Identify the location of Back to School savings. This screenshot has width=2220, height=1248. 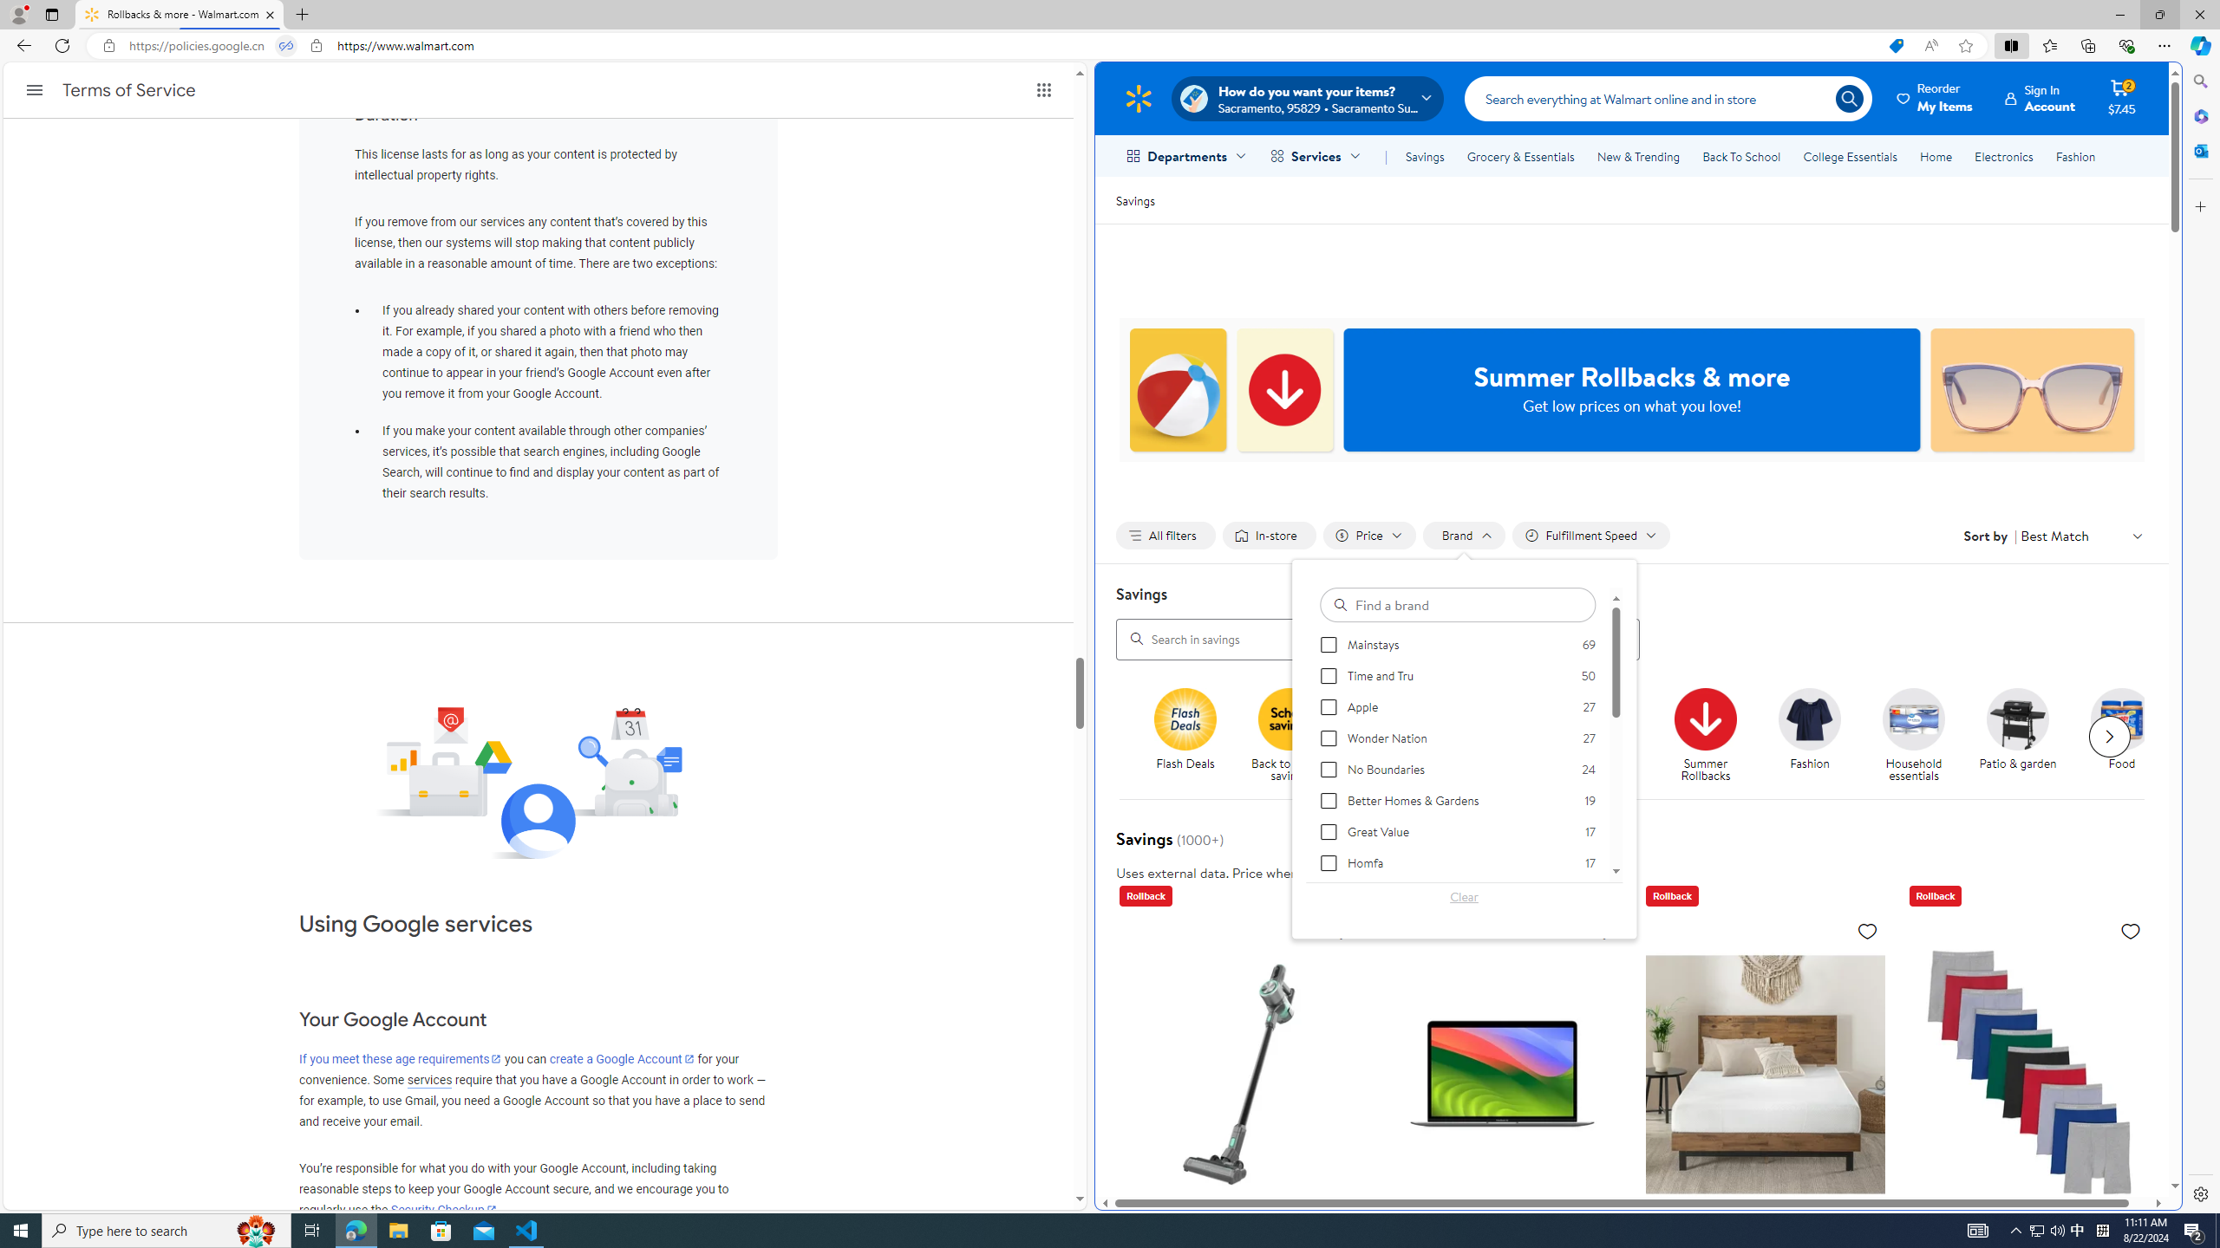
(1290, 718).